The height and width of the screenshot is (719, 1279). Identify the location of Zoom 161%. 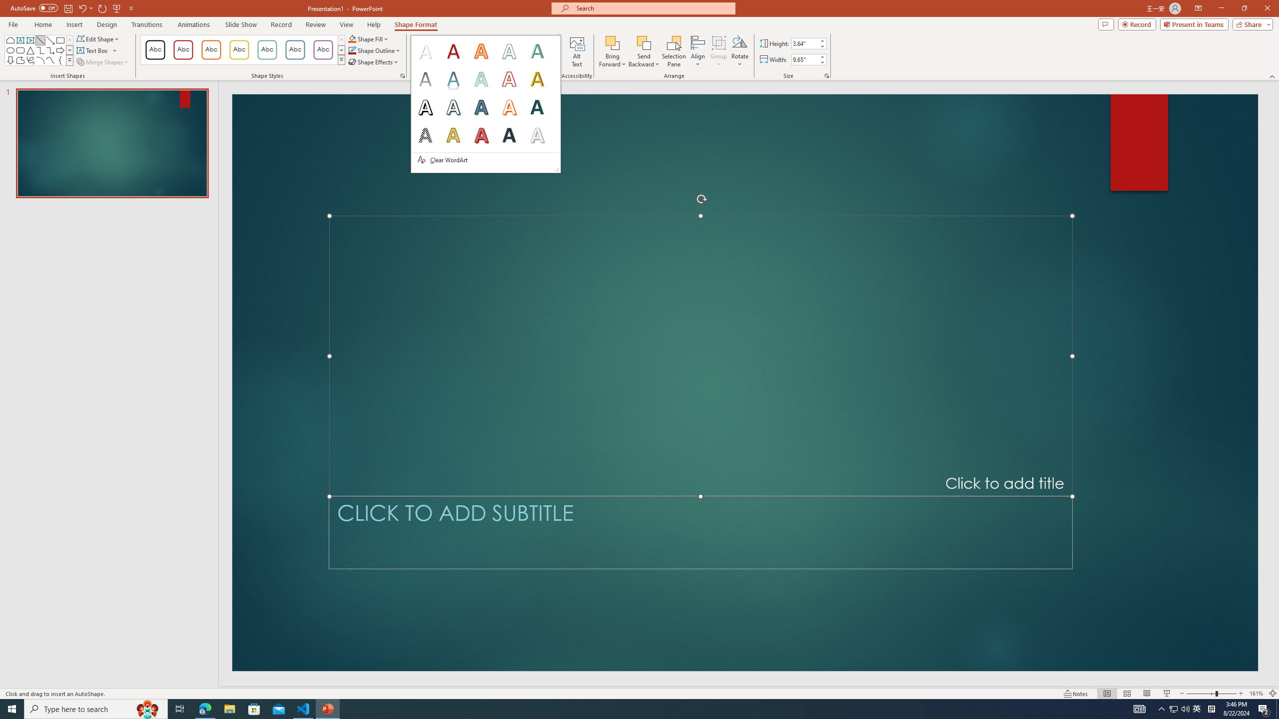
(1256, 694).